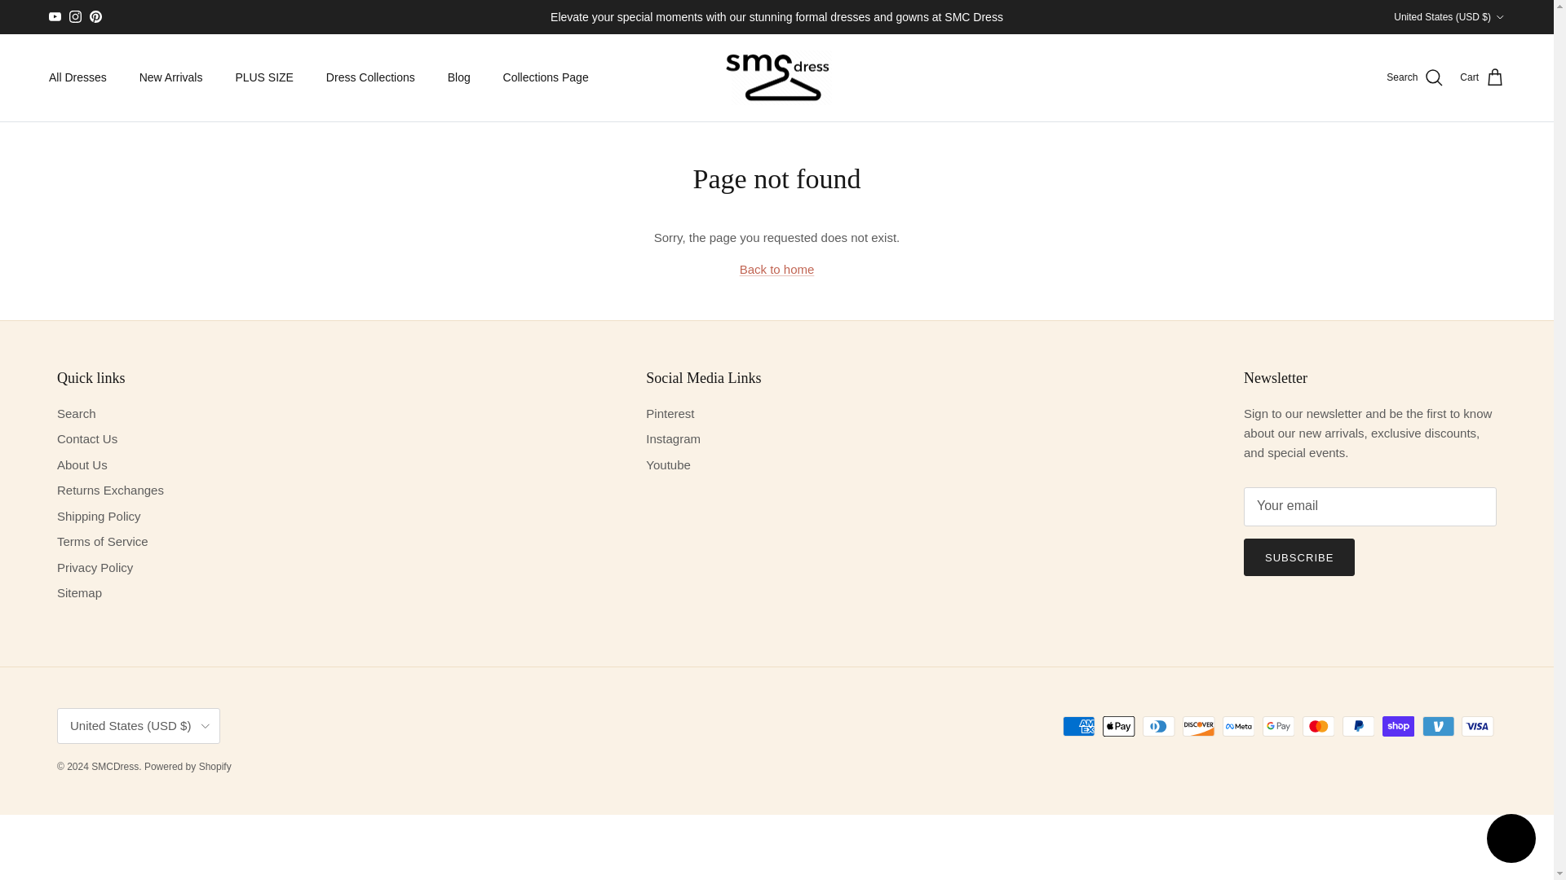 The height and width of the screenshot is (880, 1566). What do you see at coordinates (1158, 726) in the screenshot?
I see `Diners Club` at bounding box center [1158, 726].